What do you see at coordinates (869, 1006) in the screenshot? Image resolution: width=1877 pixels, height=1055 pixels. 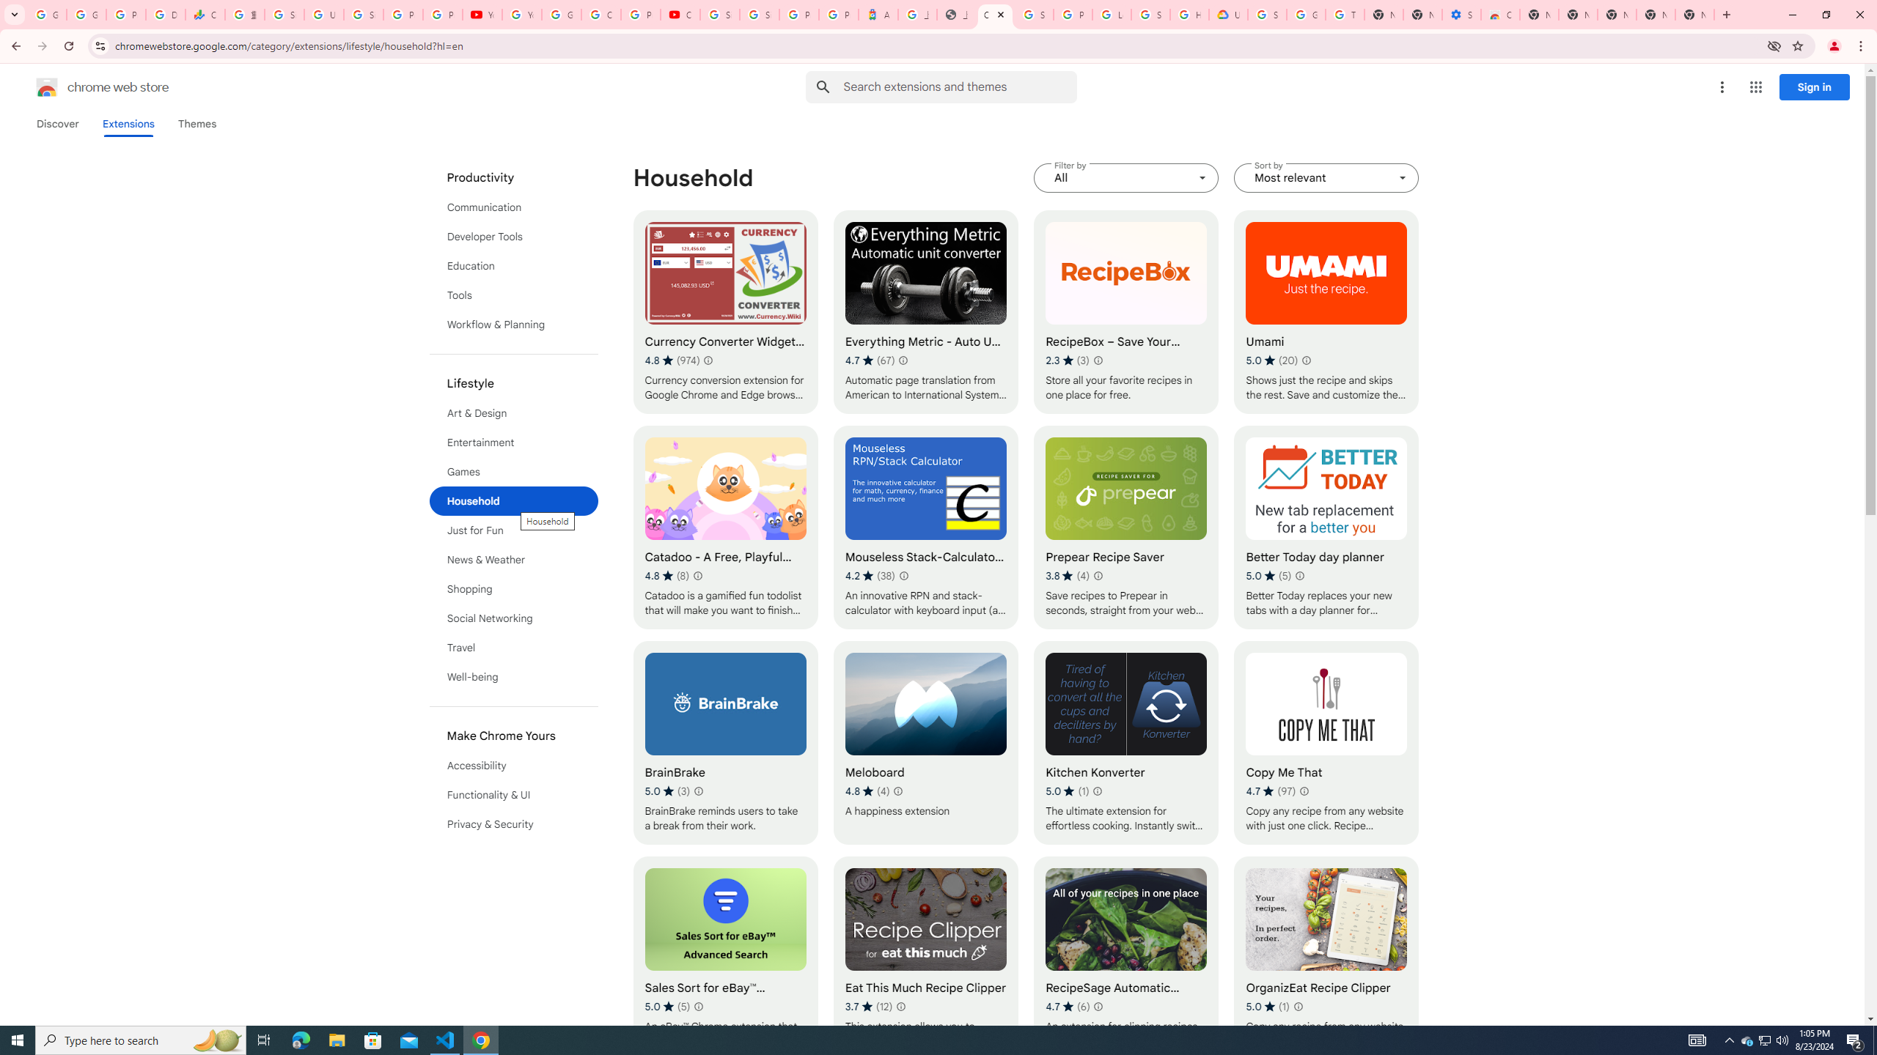 I see `Average rating 3.7 out of 5 stars. 12 ratings.` at bounding box center [869, 1006].